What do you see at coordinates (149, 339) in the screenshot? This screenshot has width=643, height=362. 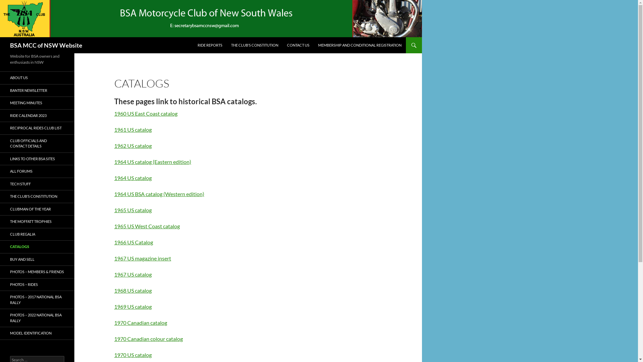 I see `1970 Canadian colour catalog` at bounding box center [149, 339].